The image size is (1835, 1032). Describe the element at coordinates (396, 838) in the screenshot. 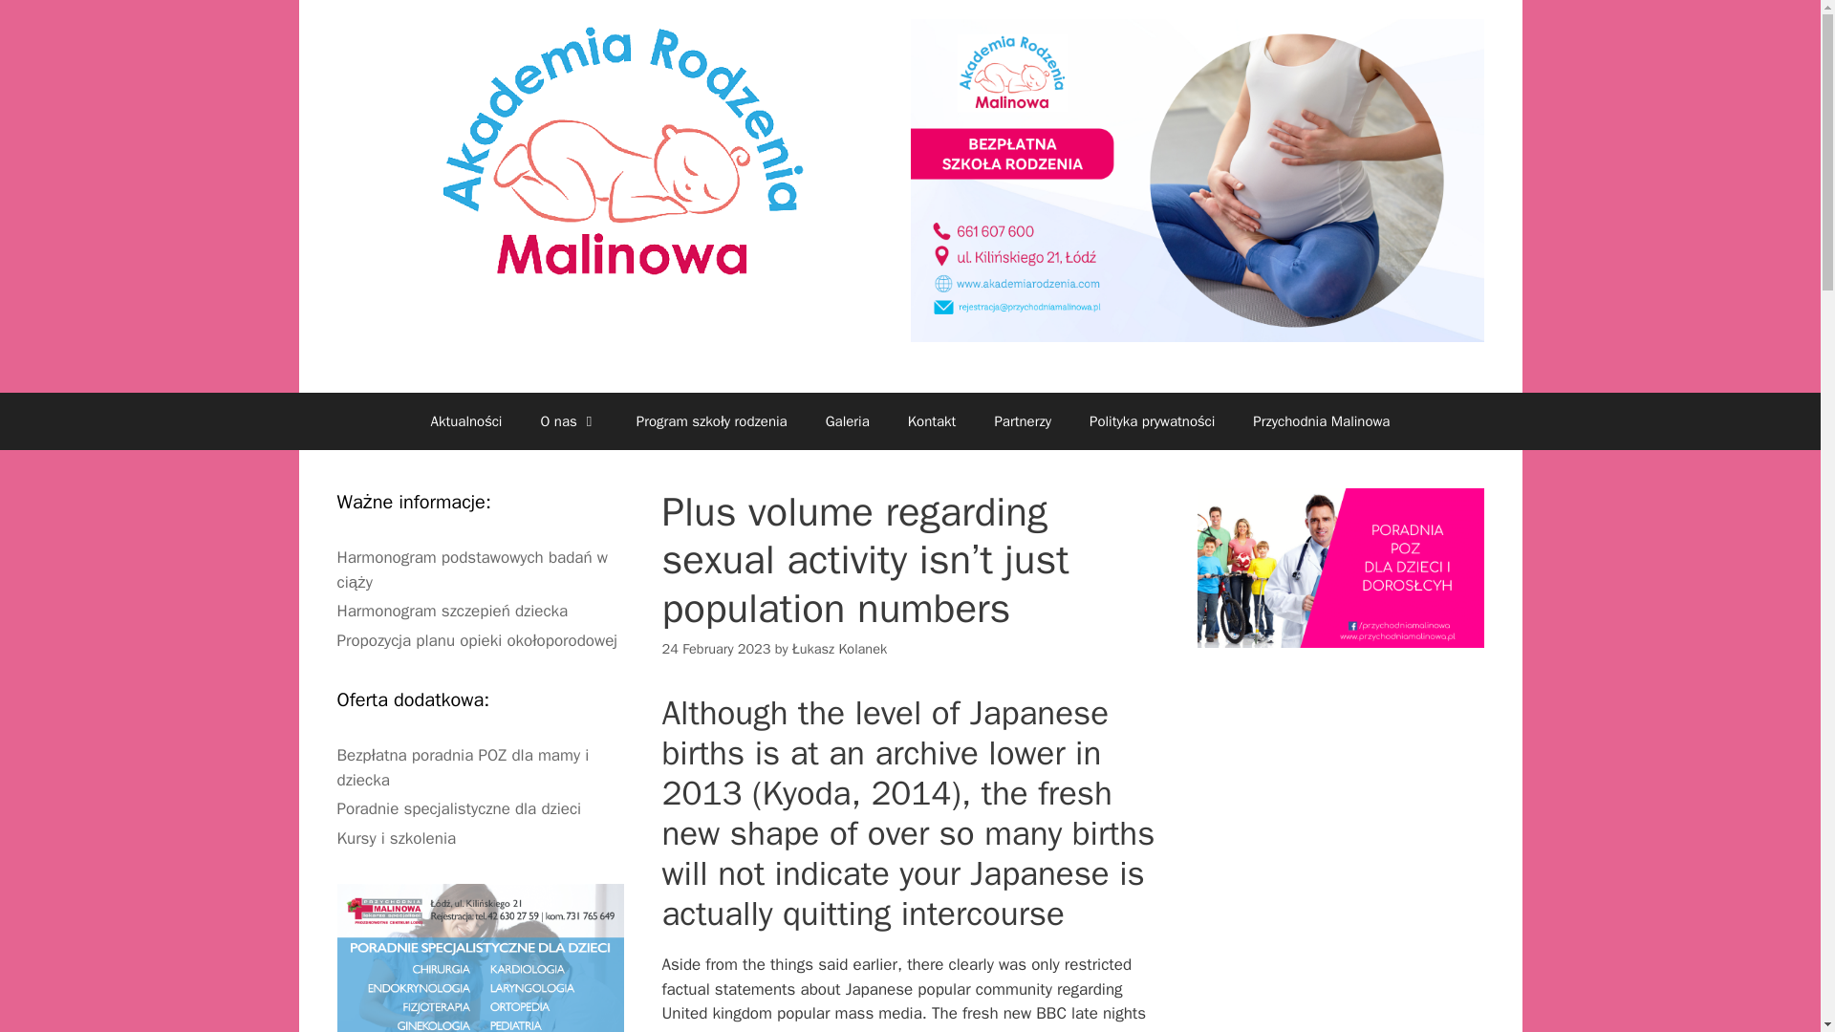

I see `Kursy i szkolenia` at that location.